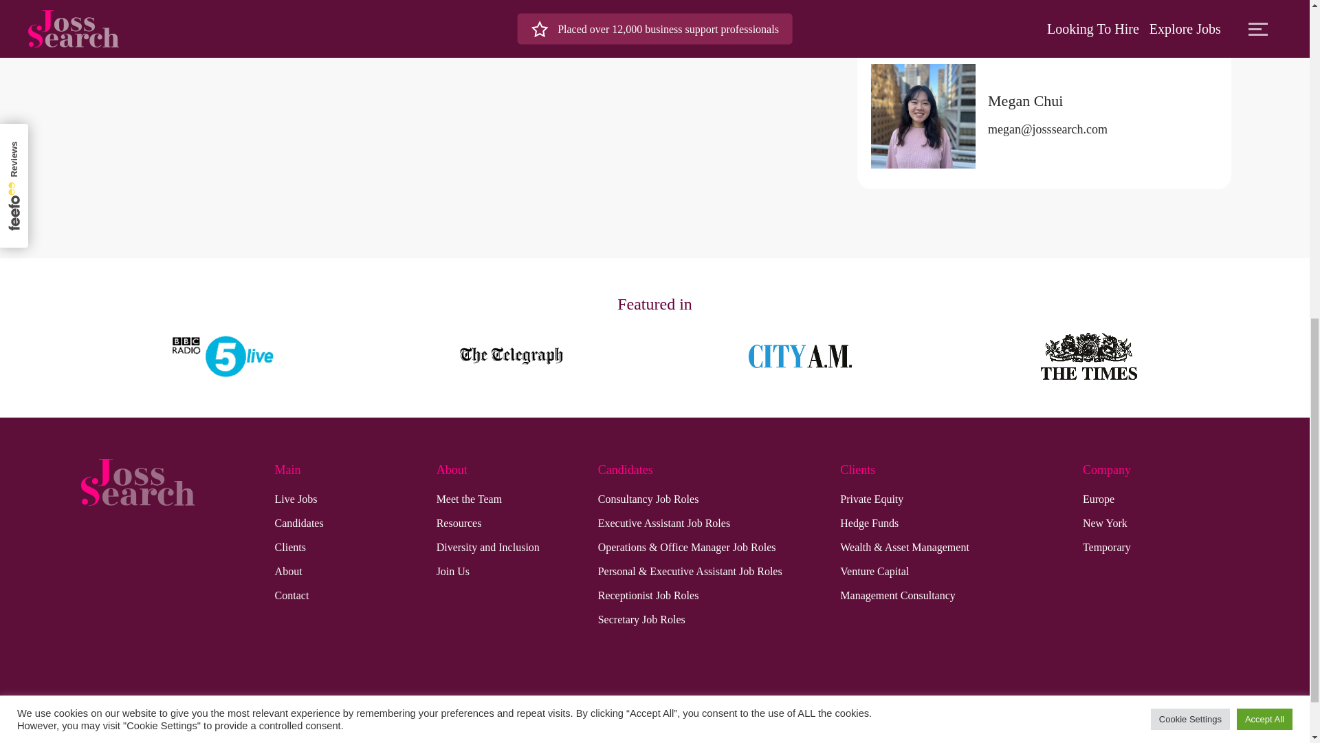 The height and width of the screenshot is (743, 1320). What do you see at coordinates (1047, 99) in the screenshot?
I see `Megan Chui` at bounding box center [1047, 99].